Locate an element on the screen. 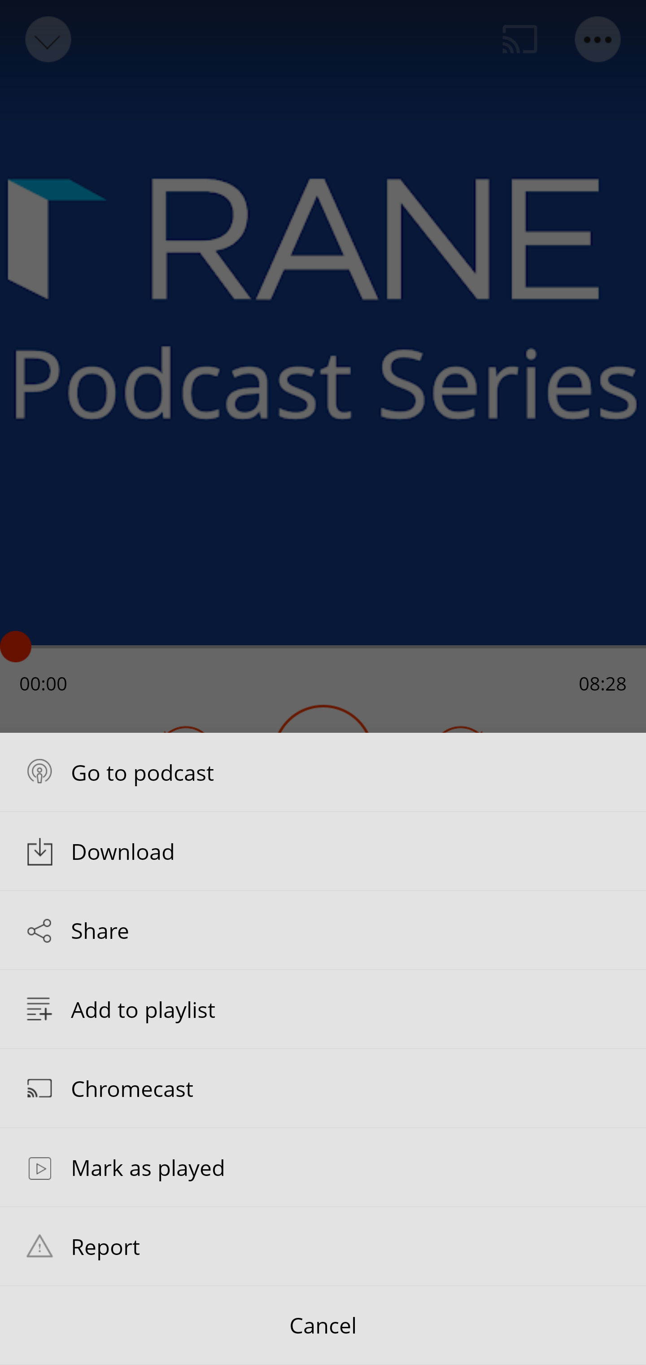 This screenshot has width=646, height=1365. Report is located at coordinates (323, 1246).